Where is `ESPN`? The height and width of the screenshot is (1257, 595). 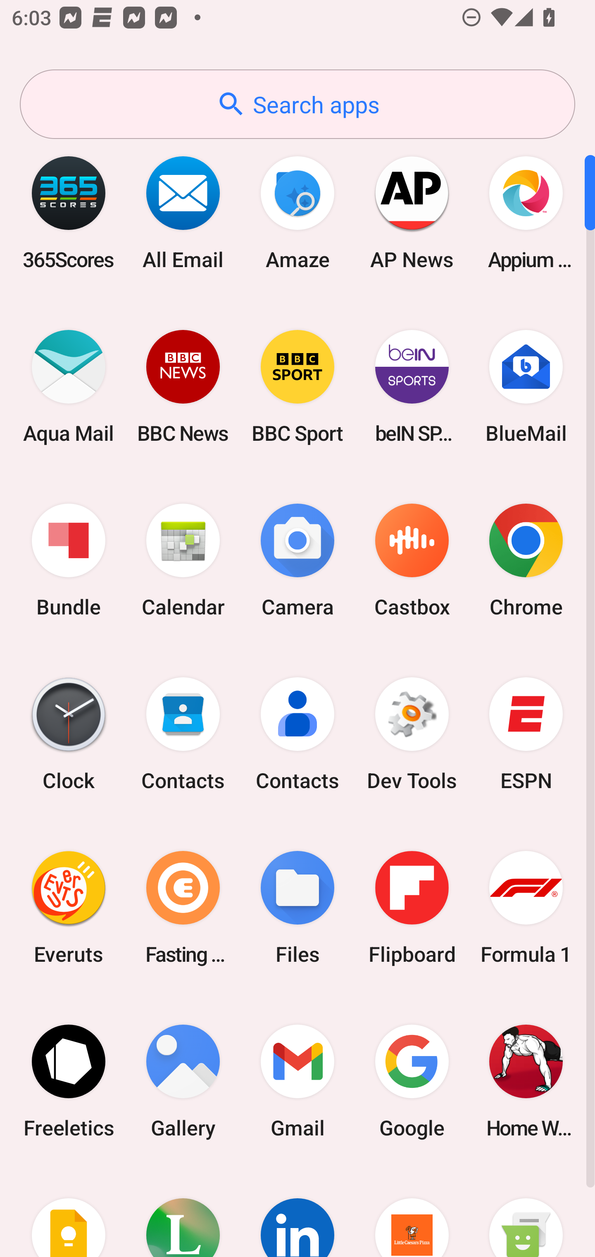
ESPN is located at coordinates (526, 734).